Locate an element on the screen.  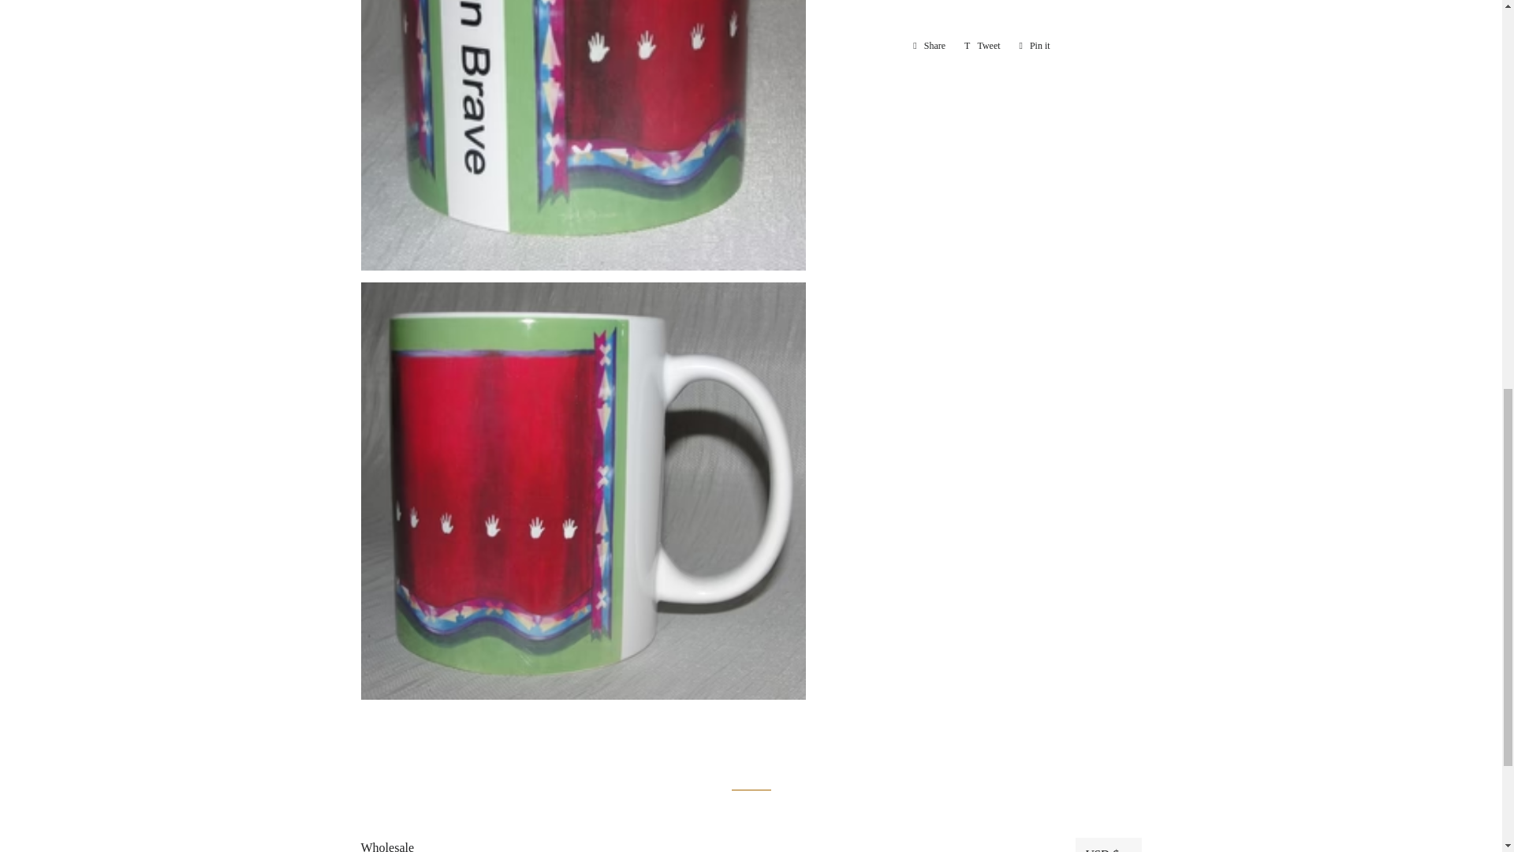
Share on Facebook is located at coordinates (929, 46).